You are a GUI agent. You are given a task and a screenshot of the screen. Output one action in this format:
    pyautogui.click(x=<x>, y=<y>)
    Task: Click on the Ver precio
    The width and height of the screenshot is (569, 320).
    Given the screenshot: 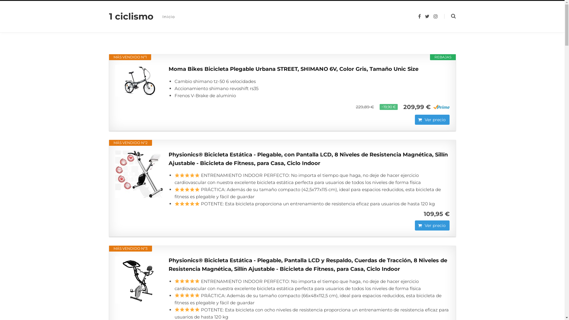 What is the action you would take?
    pyautogui.click(x=432, y=225)
    